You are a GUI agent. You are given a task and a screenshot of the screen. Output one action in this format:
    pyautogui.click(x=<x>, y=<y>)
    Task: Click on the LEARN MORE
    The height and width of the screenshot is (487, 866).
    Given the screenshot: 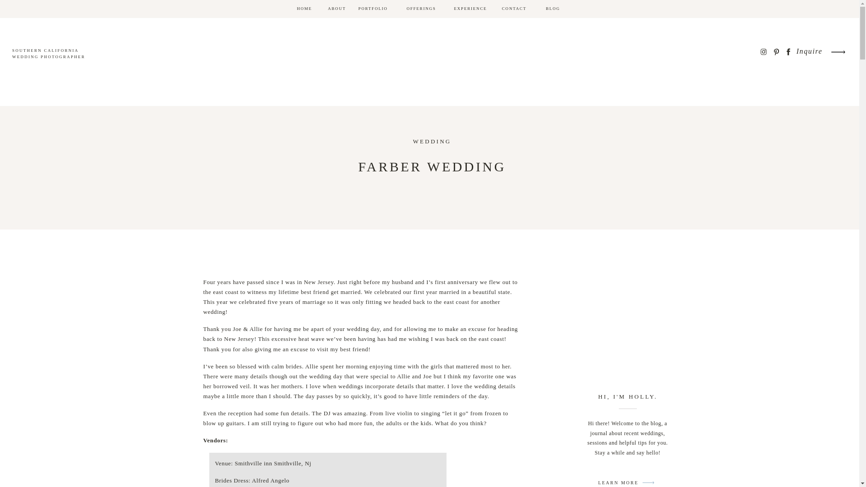 What is the action you would take?
    pyautogui.click(x=618, y=482)
    